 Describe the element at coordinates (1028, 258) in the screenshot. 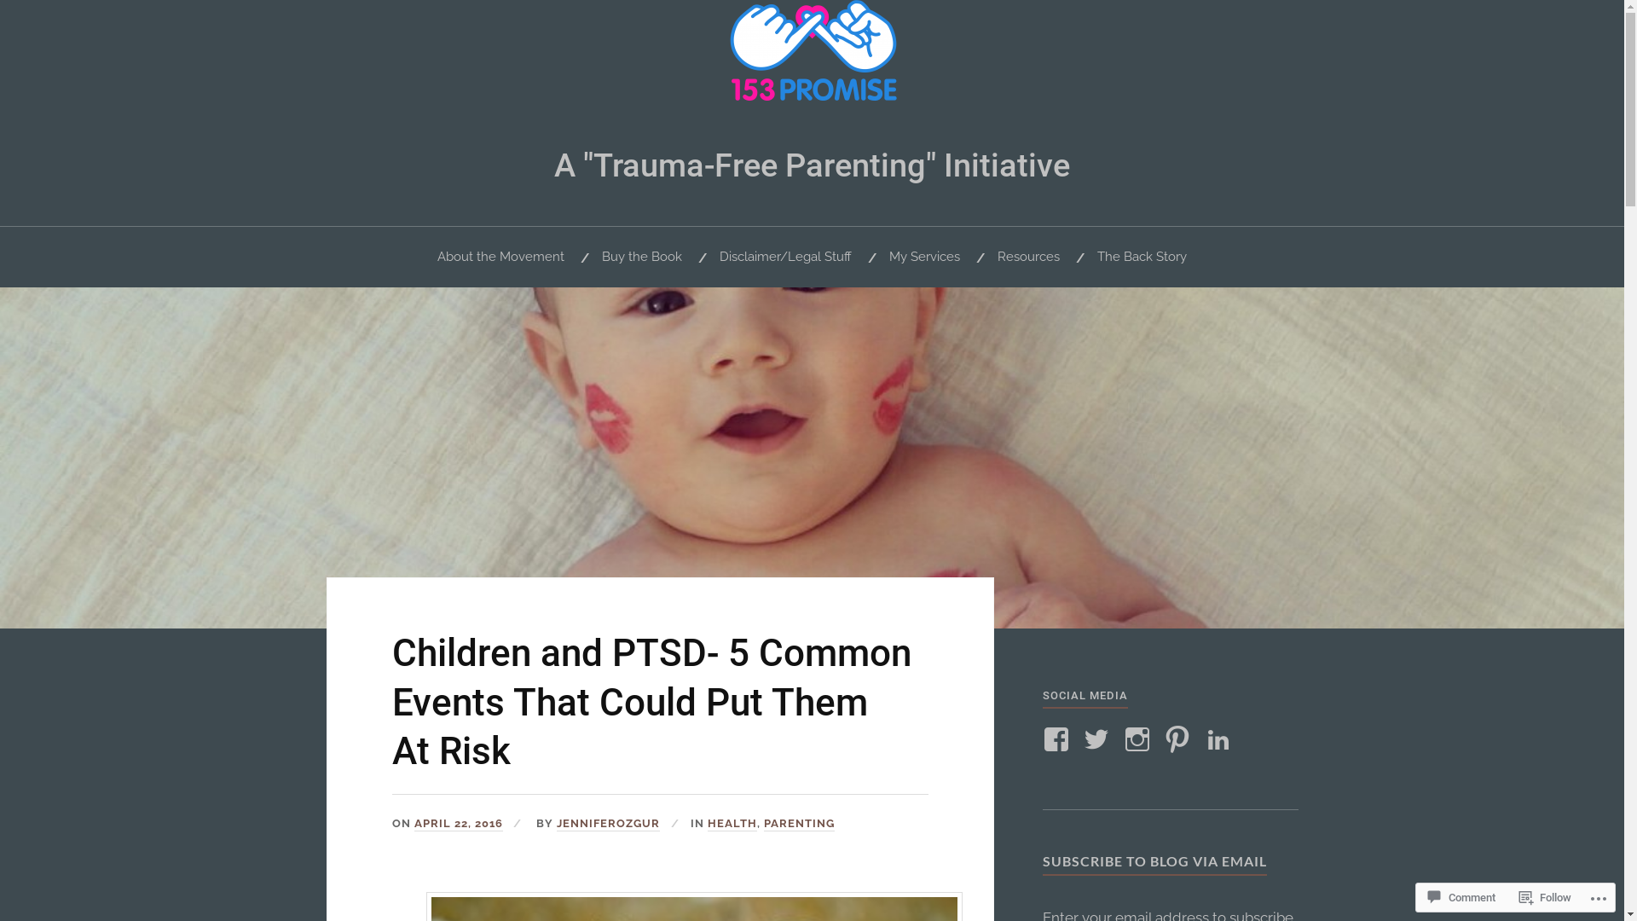

I see `Resources` at that location.